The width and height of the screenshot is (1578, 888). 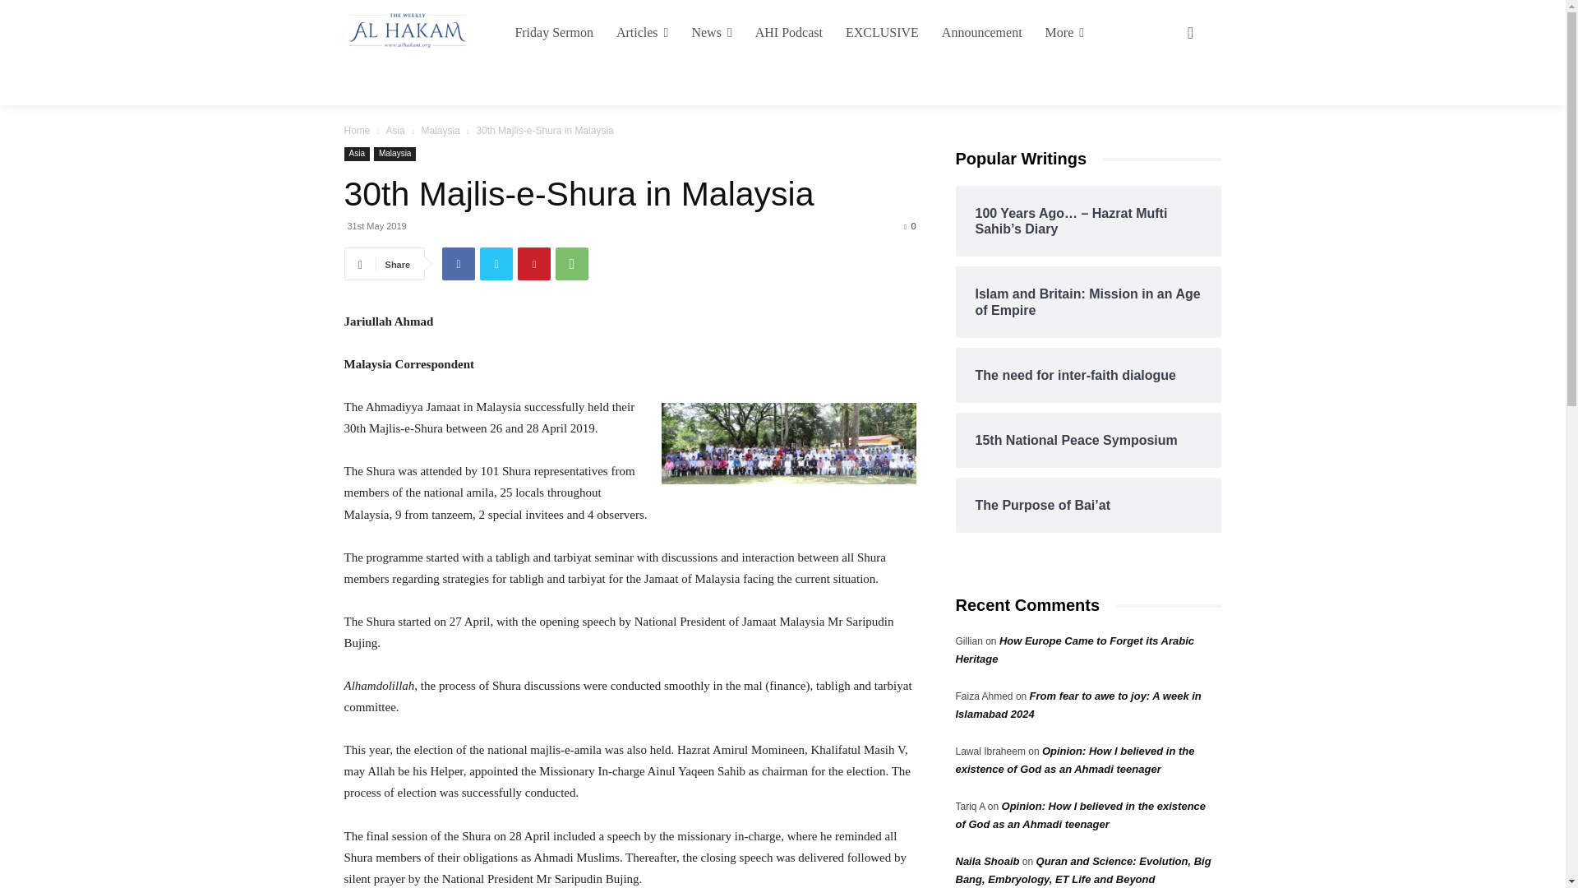 What do you see at coordinates (787, 443) in the screenshot?
I see `30th Majlis-e-Shura in Malaysia 1` at bounding box center [787, 443].